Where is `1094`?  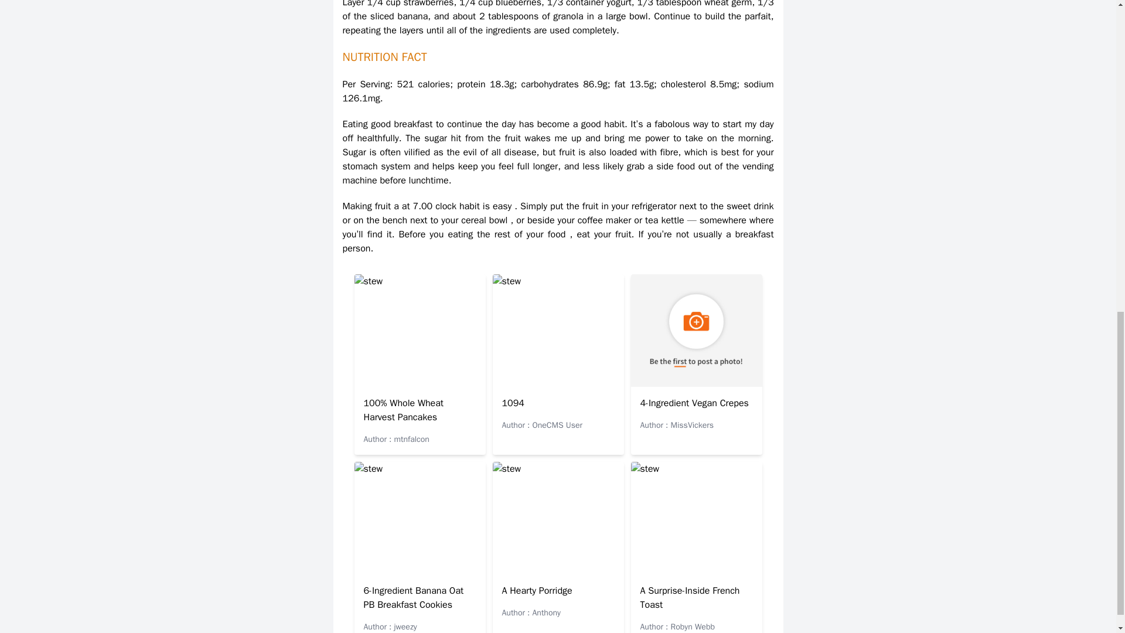 1094 is located at coordinates (513, 403).